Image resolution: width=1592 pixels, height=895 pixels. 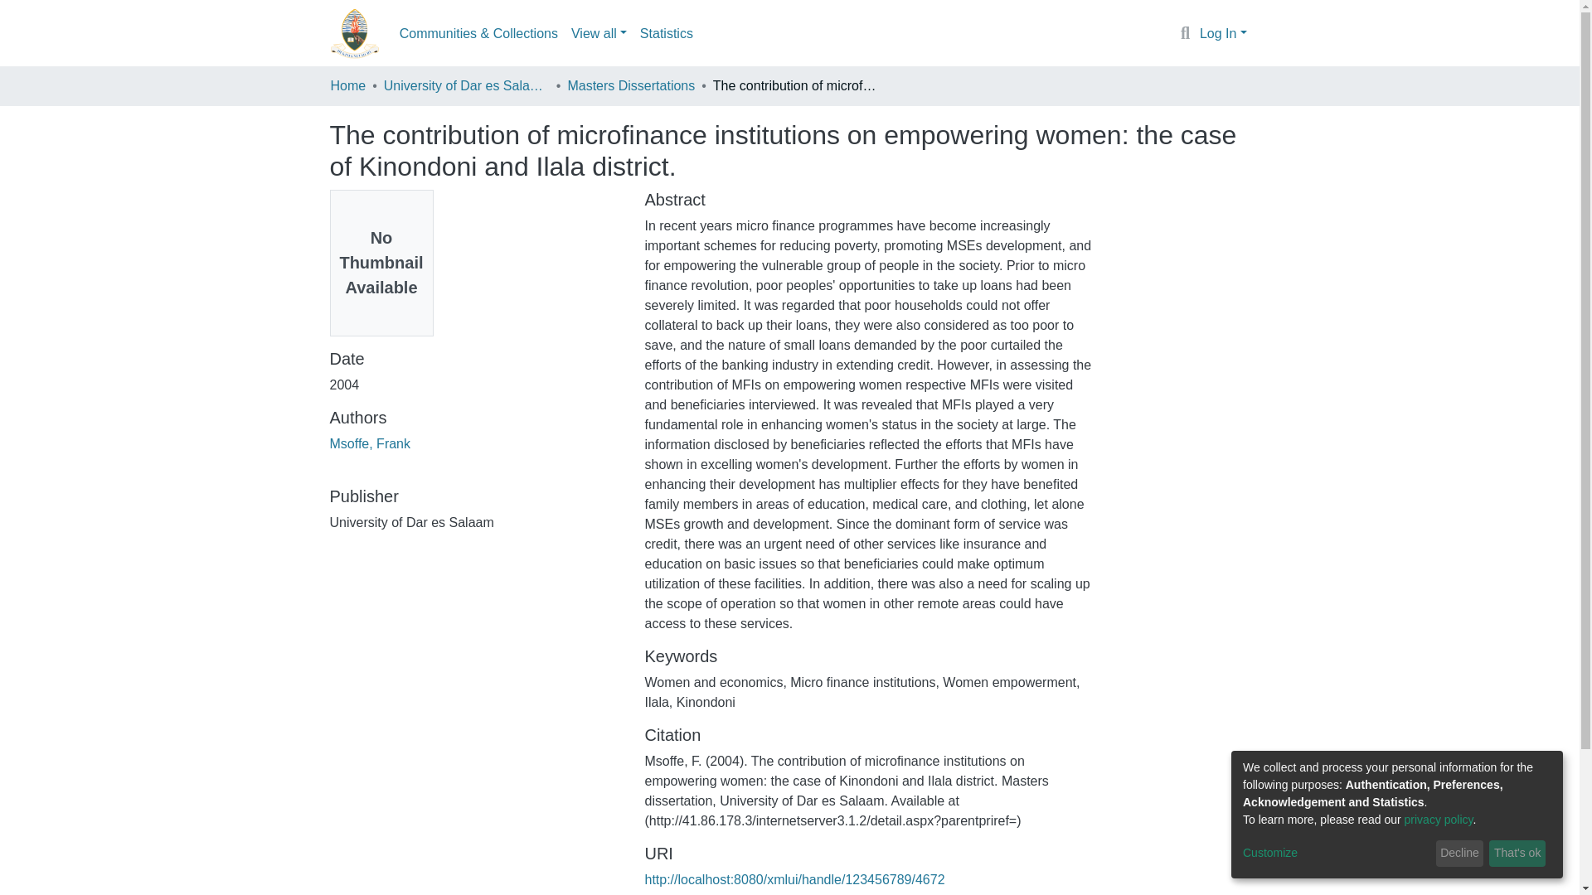 I want to click on Decline, so click(x=1459, y=854).